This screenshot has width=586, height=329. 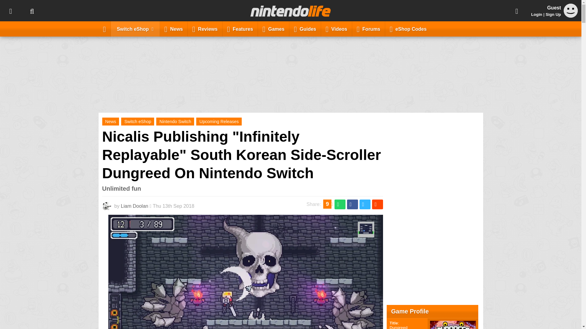 What do you see at coordinates (175, 121) in the screenshot?
I see `Nintendo Switch` at bounding box center [175, 121].